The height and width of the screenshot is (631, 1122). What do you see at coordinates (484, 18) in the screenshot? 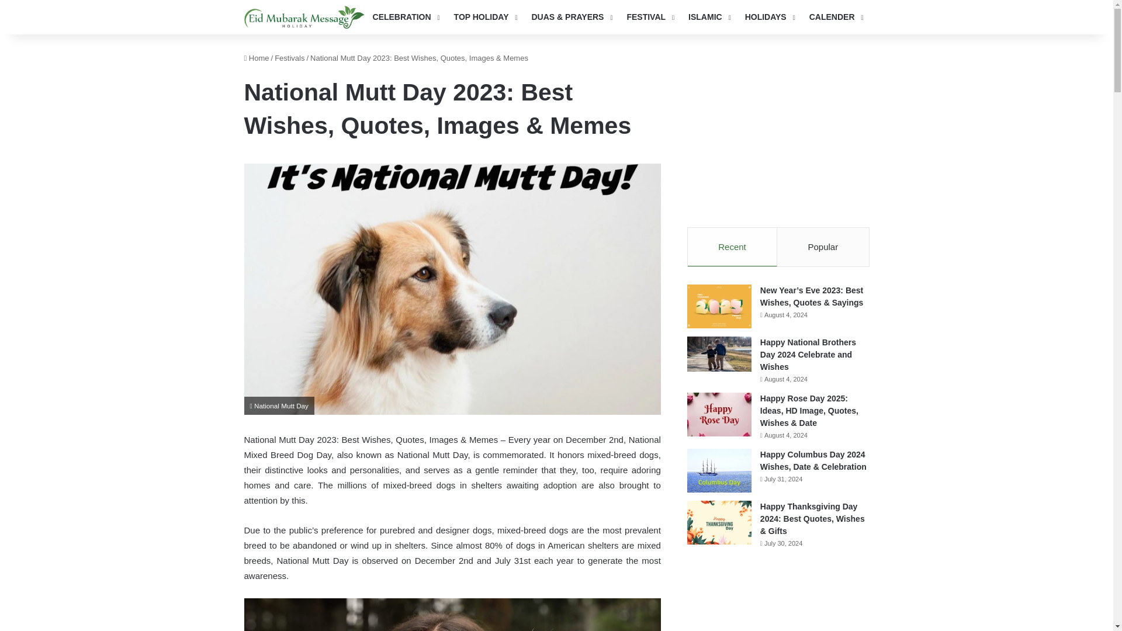
I see `TOP HOLIDAY` at bounding box center [484, 18].